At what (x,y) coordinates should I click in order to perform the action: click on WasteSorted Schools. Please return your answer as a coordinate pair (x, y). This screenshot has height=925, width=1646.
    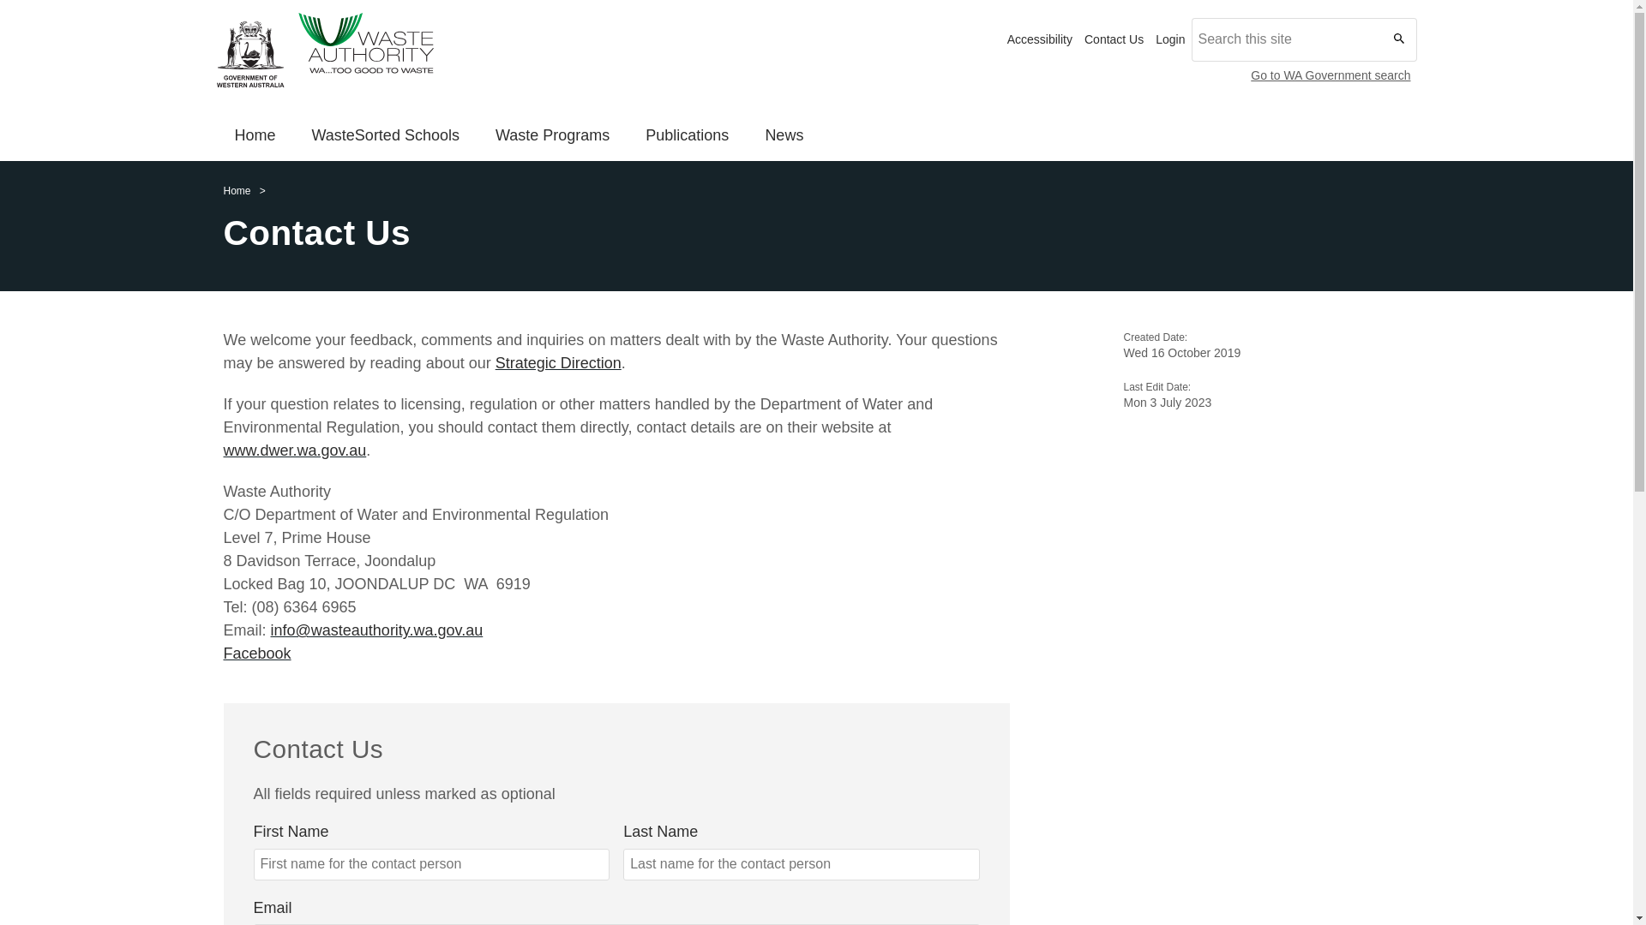
    Looking at the image, I should click on (386, 137).